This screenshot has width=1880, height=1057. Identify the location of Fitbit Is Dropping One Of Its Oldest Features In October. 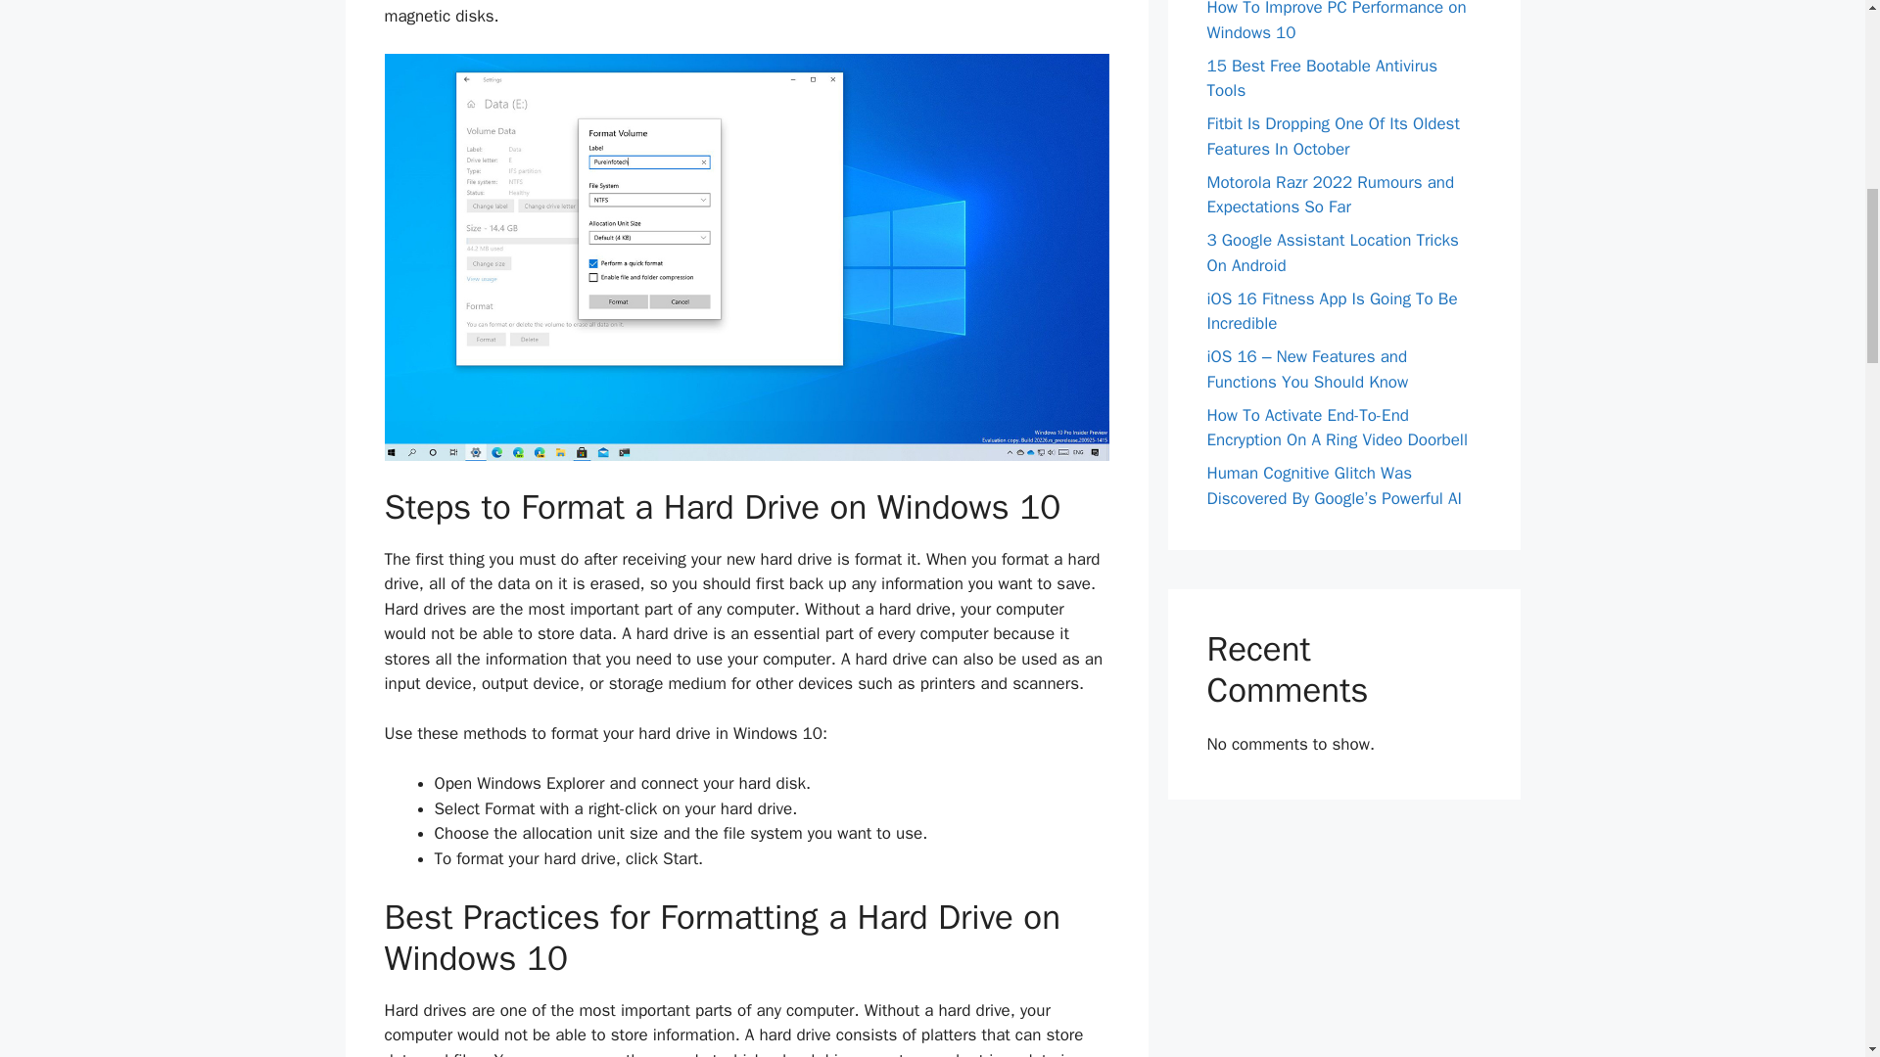
(1332, 136).